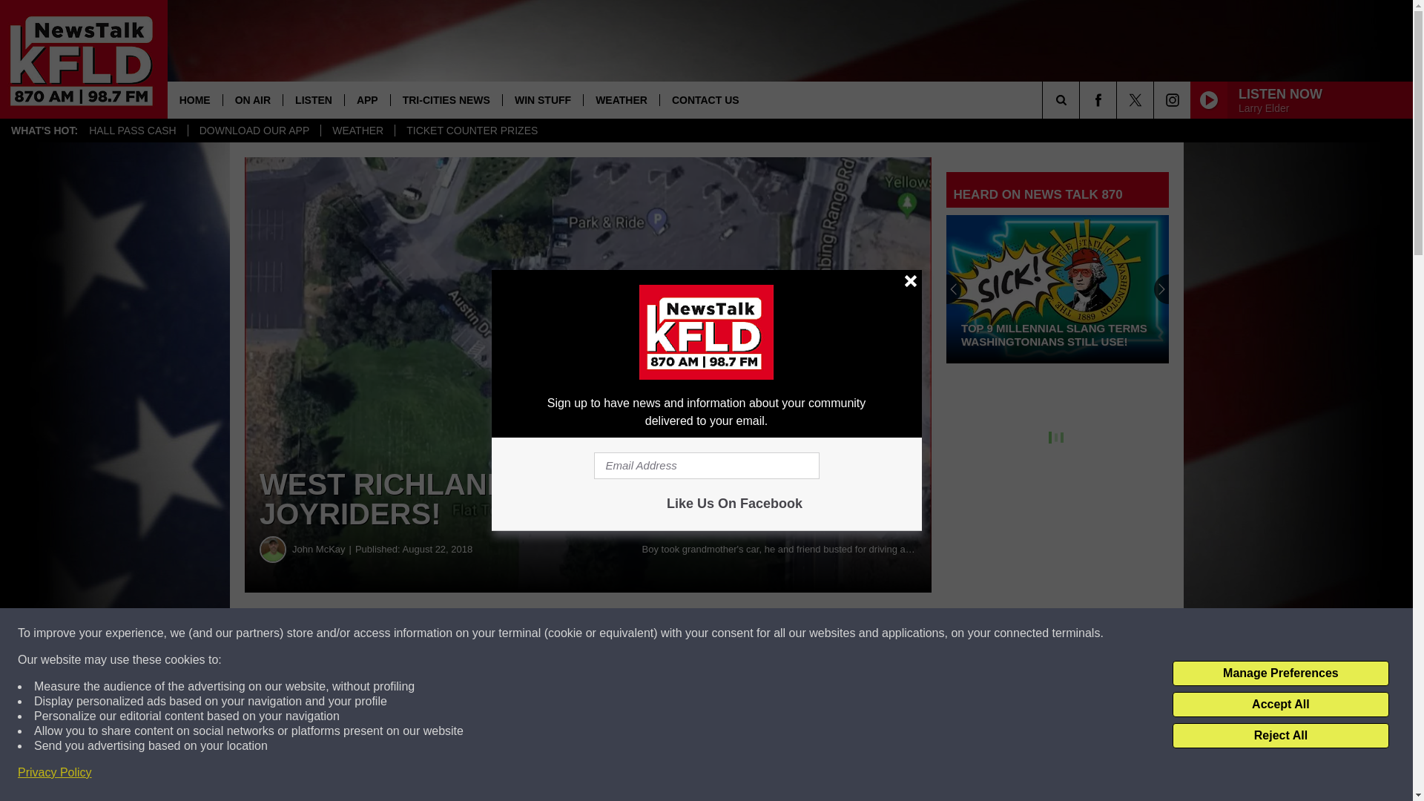  Describe the element at coordinates (451, 633) in the screenshot. I see `Share on Facebook` at that location.